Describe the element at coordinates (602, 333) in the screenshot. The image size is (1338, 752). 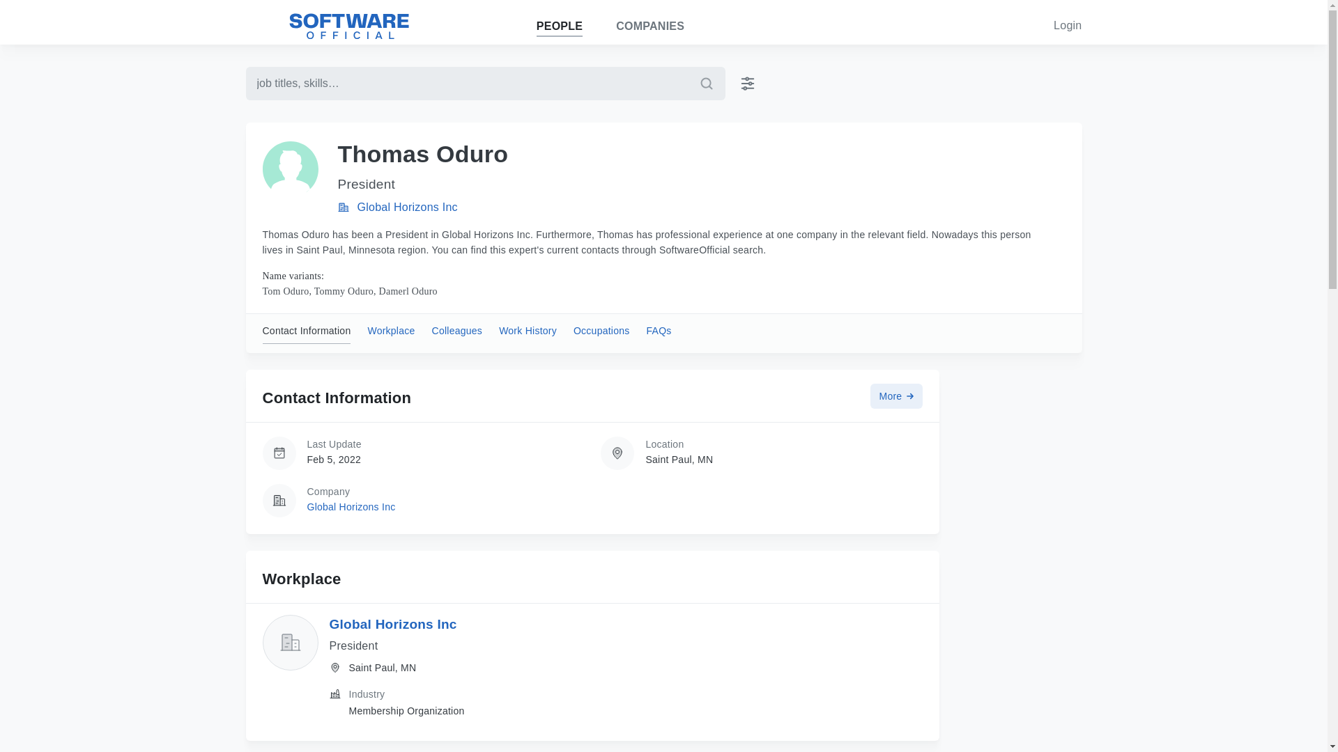
I see `Occupations` at that location.